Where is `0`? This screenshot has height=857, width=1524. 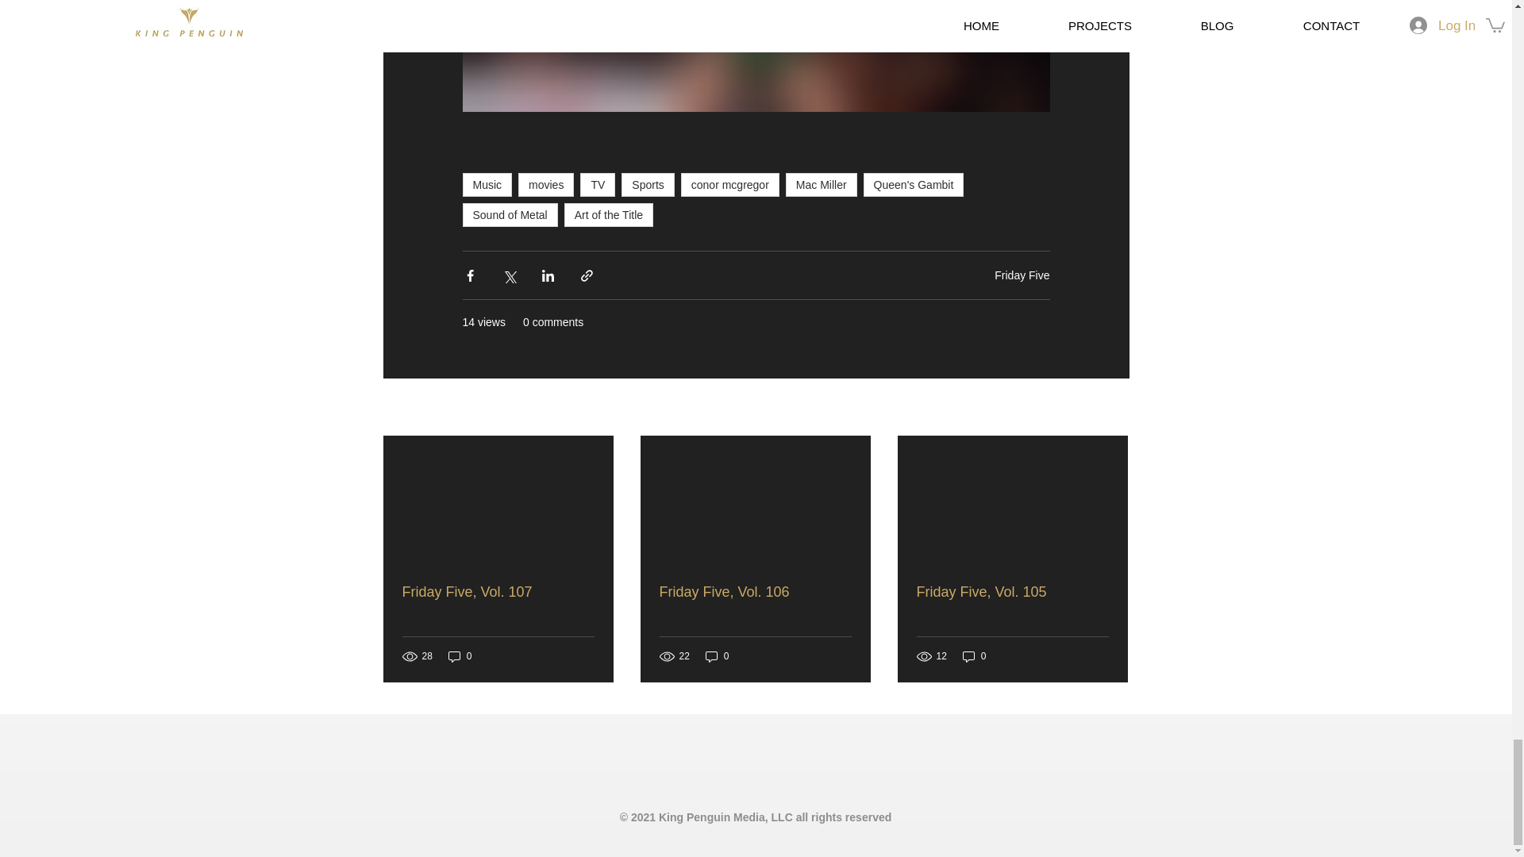
0 is located at coordinates (460, 656).